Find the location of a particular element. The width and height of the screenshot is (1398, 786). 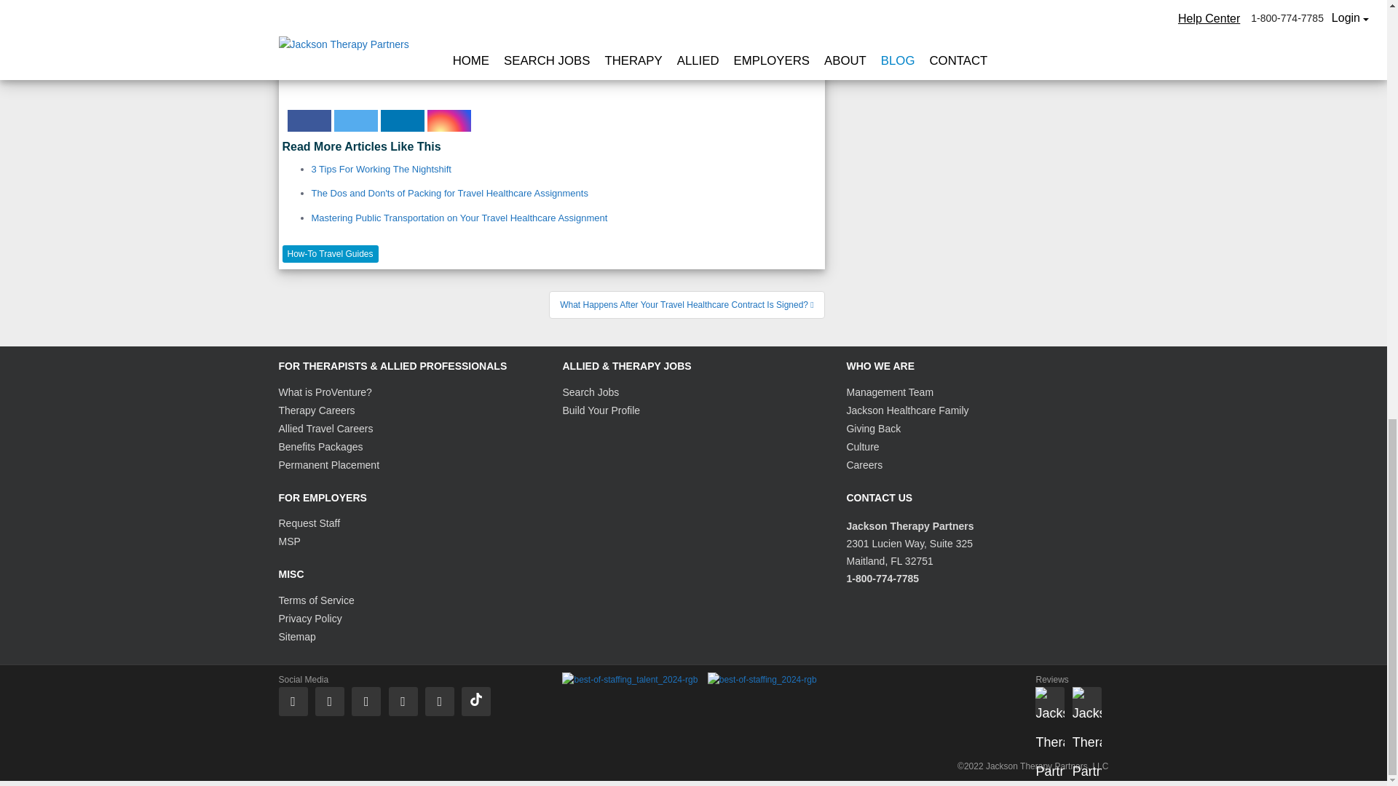

Twitter is located at coordinates (355, 121).